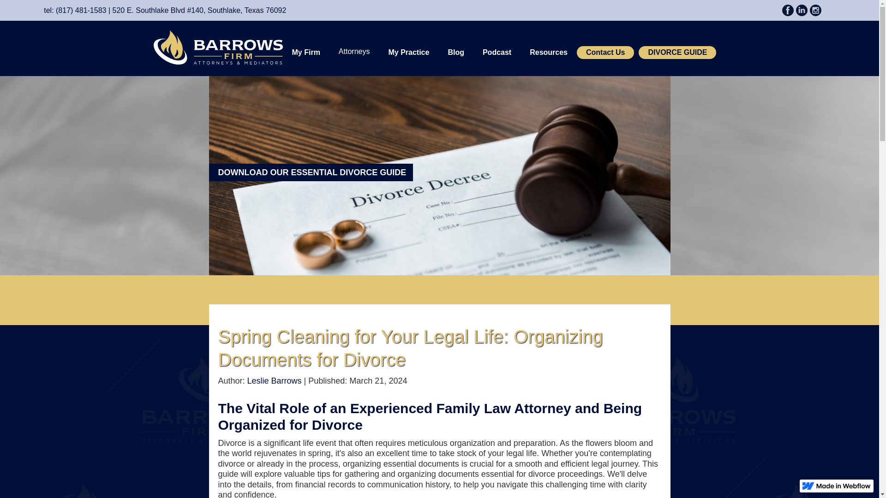 Image resolution: width=886 pixels, height=498 pixels. Describe the element at coordinates (274, 381) in the screenshot. I see `Leslie Barrows` at that location.